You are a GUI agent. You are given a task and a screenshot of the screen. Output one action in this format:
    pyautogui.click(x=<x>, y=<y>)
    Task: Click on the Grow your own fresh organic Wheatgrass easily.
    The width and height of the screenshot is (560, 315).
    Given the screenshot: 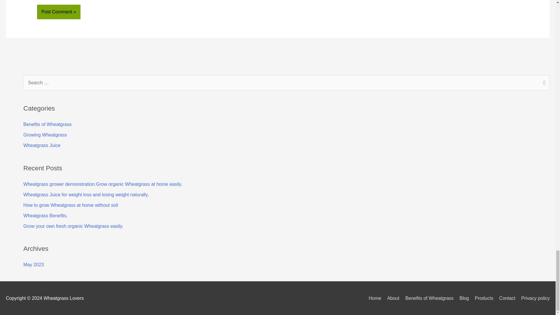 What is the action you would take?
    pyautogui.click(x=73, y=226)
    